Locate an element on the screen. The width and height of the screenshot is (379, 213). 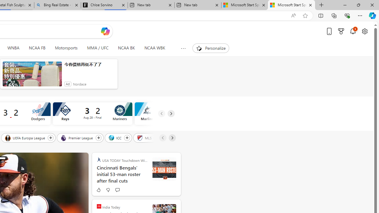
Open settings is located at coordinates (365, 31).